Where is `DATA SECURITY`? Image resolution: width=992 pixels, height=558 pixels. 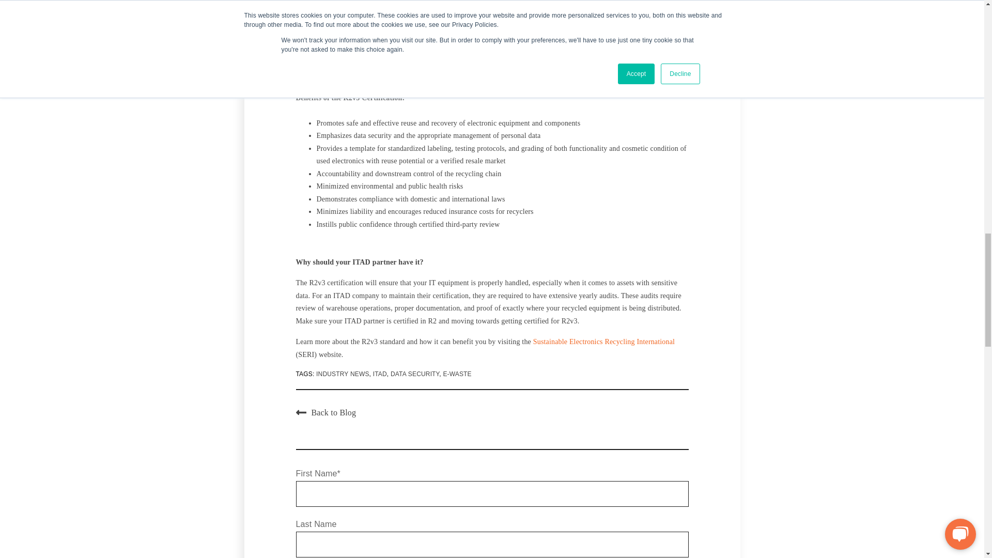 DATA SECURITY is located at coordinates (415, 374).